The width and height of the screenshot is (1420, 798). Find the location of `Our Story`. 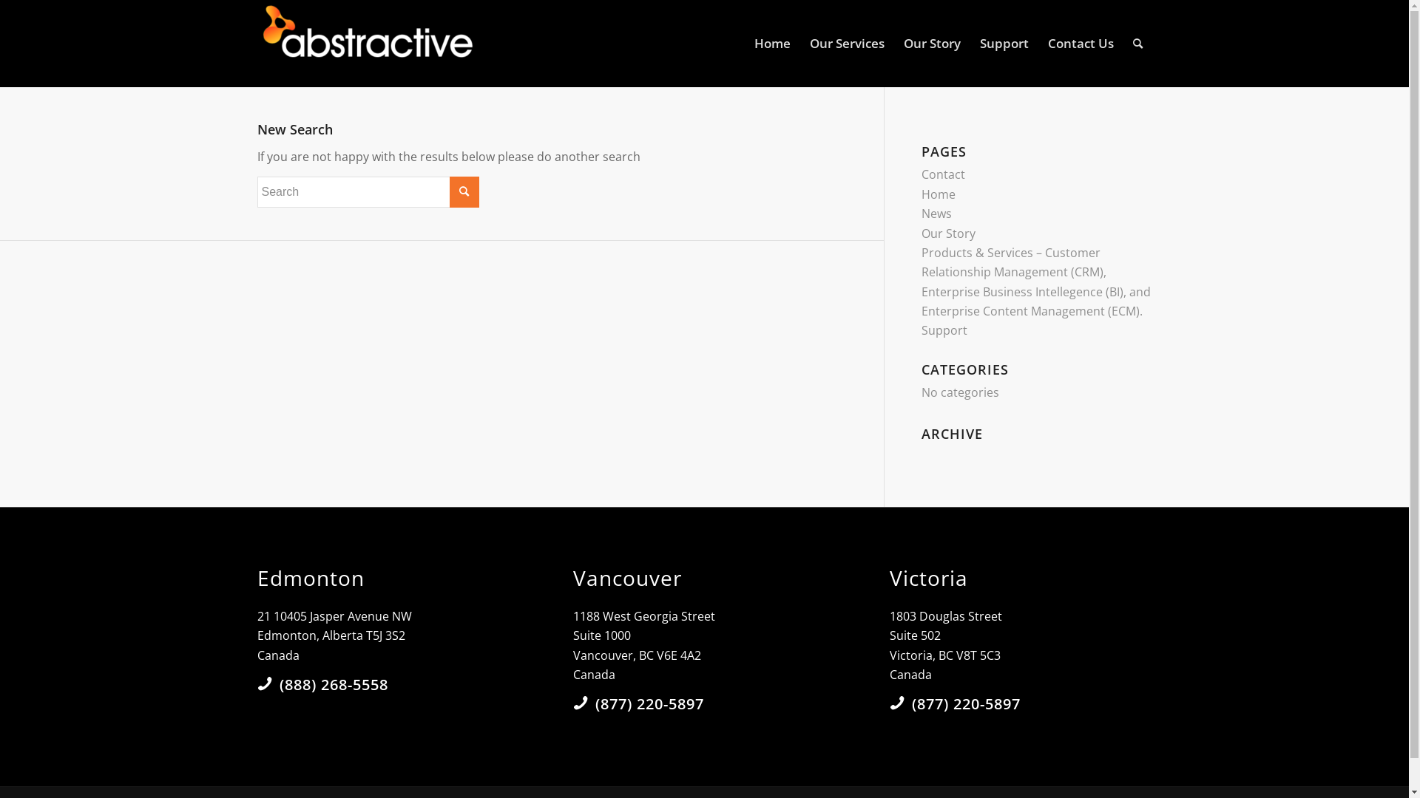

Our Story is located at coordinates (948, 233).